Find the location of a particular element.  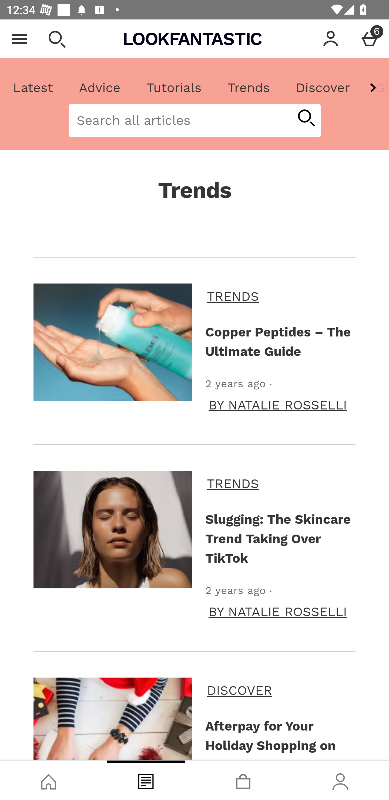

start article search is located at coordinates (306, 119).